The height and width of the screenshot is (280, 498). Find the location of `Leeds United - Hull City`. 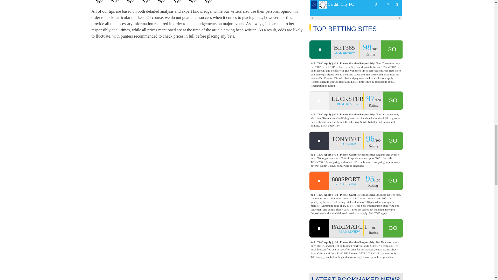

Leeds United - Hull City is located at coordinates (130, 4).